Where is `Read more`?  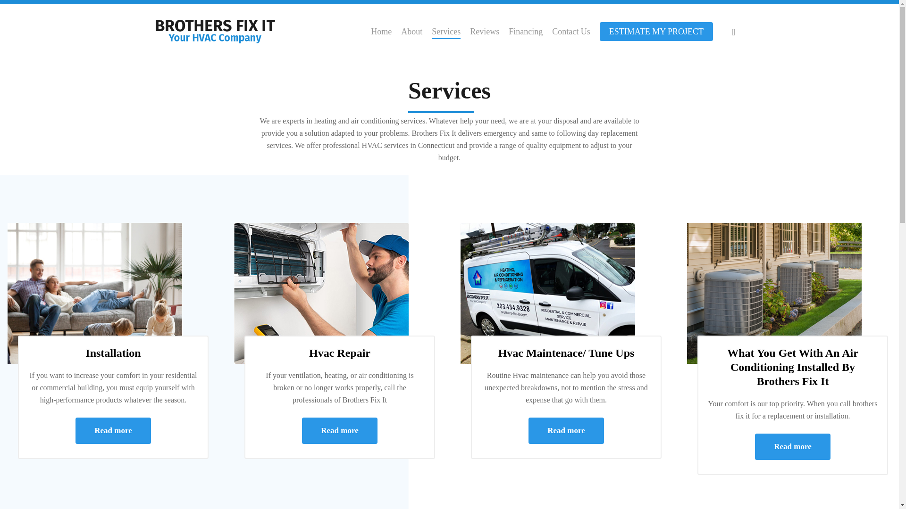 Read more is located at coordinates (565, 430).